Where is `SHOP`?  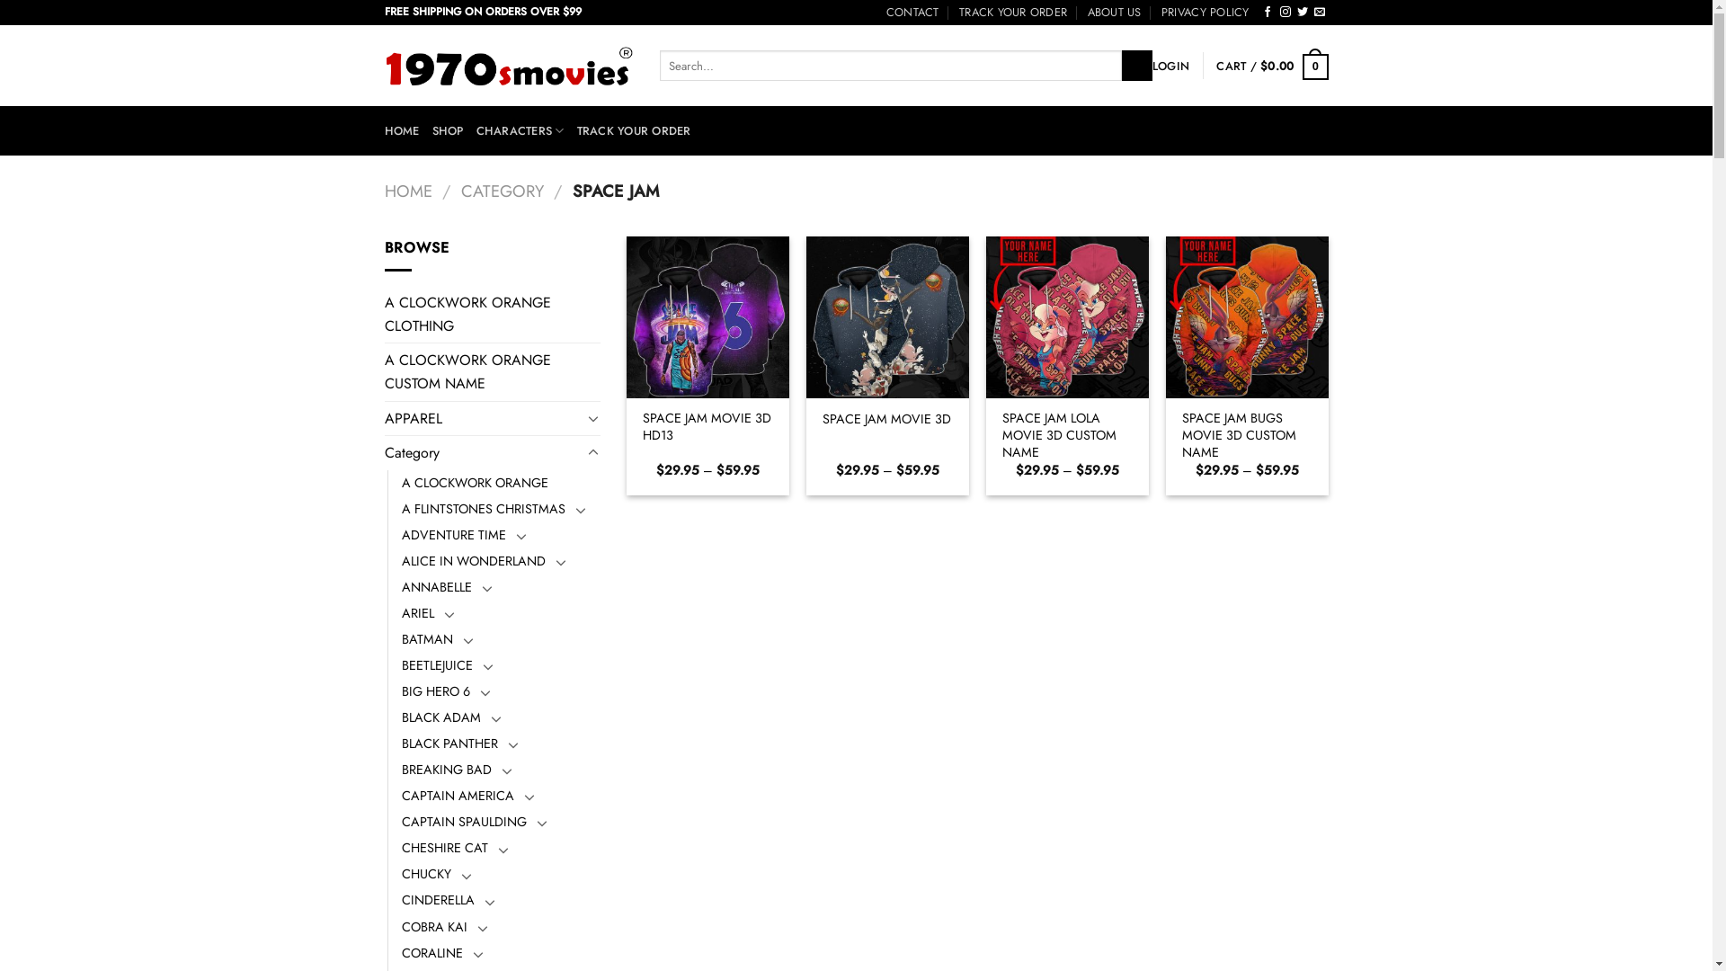
SHOP is located at coordinates (448, 131).